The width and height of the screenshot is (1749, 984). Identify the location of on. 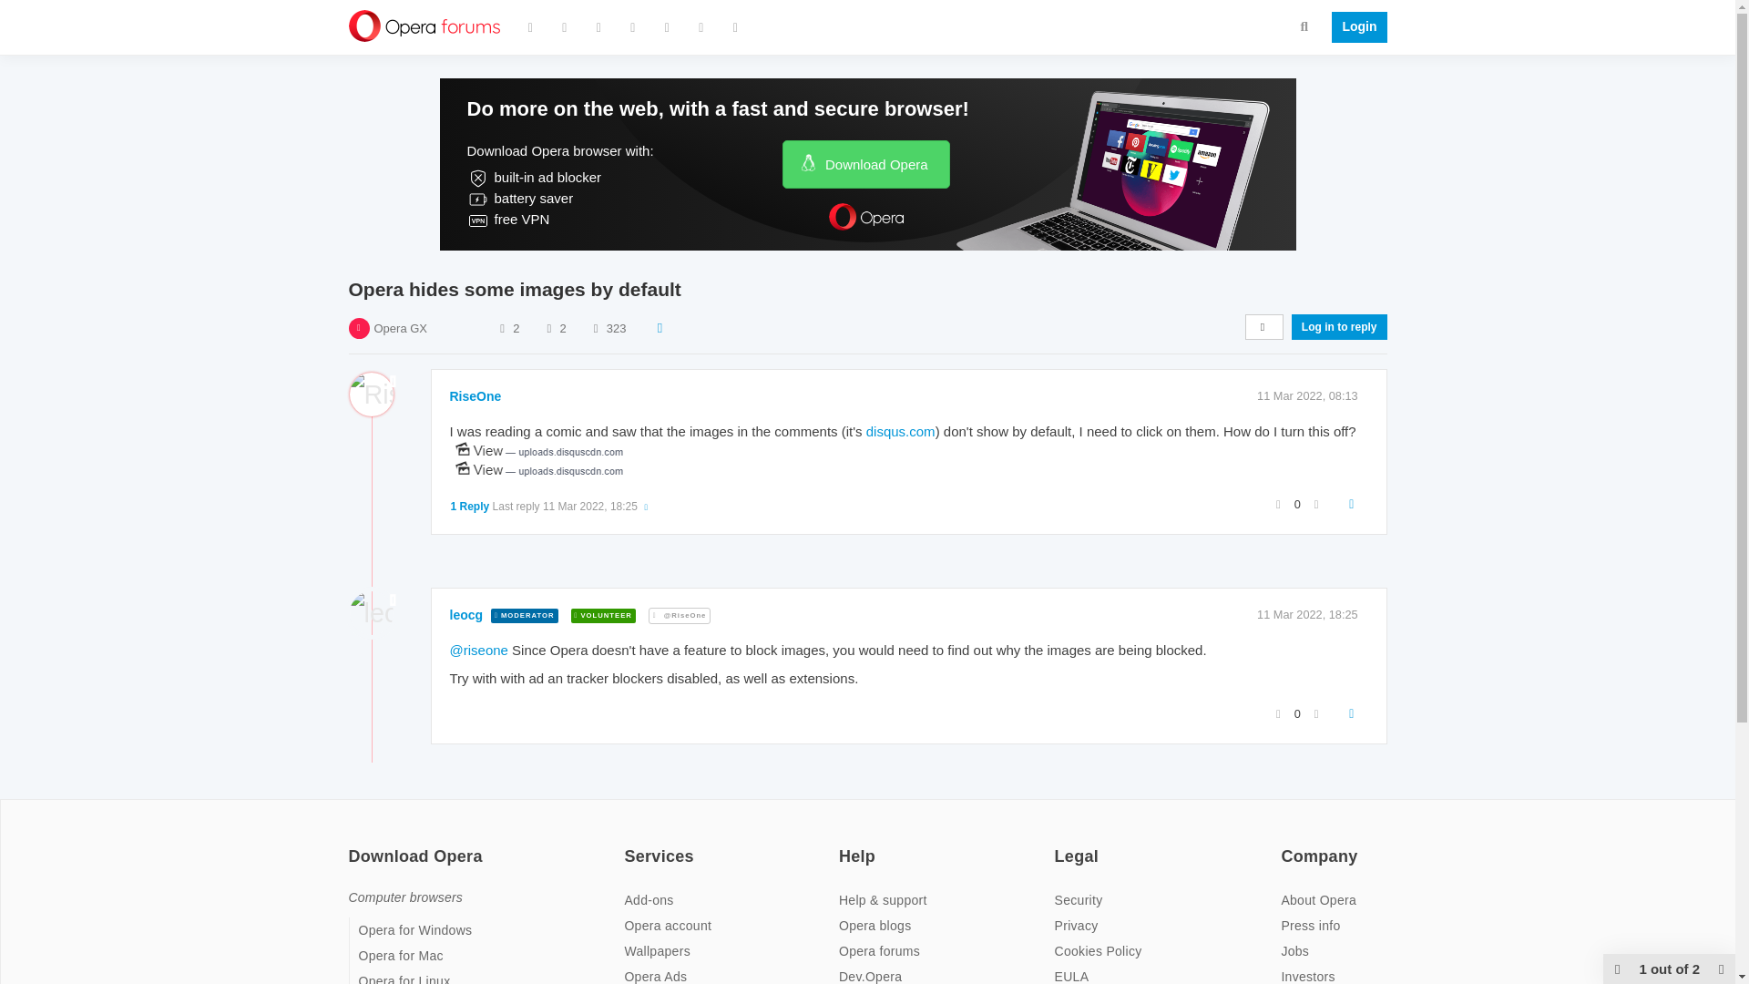
(1059, 845).